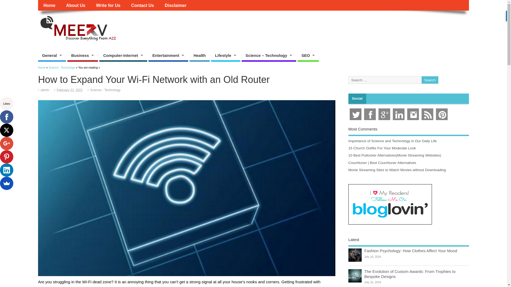  What do you see at coordinates (176, 5) in the screenshot?
I see `Disclaimer` at bounding box center [176, 5].